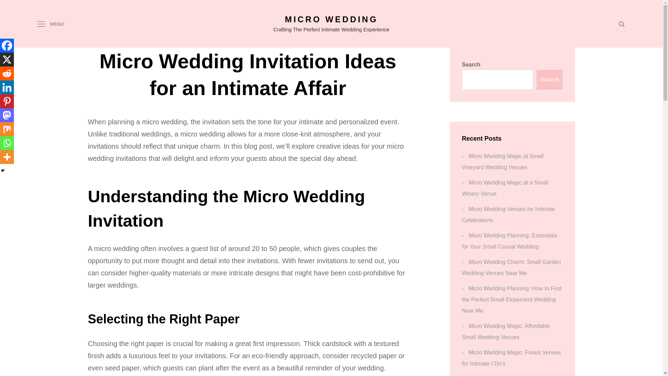 The width and height of the screenshot is (668, 376). I want to click on Micro Wedding Magic: Affordable Small Wedding Venues, so click(506, 331).